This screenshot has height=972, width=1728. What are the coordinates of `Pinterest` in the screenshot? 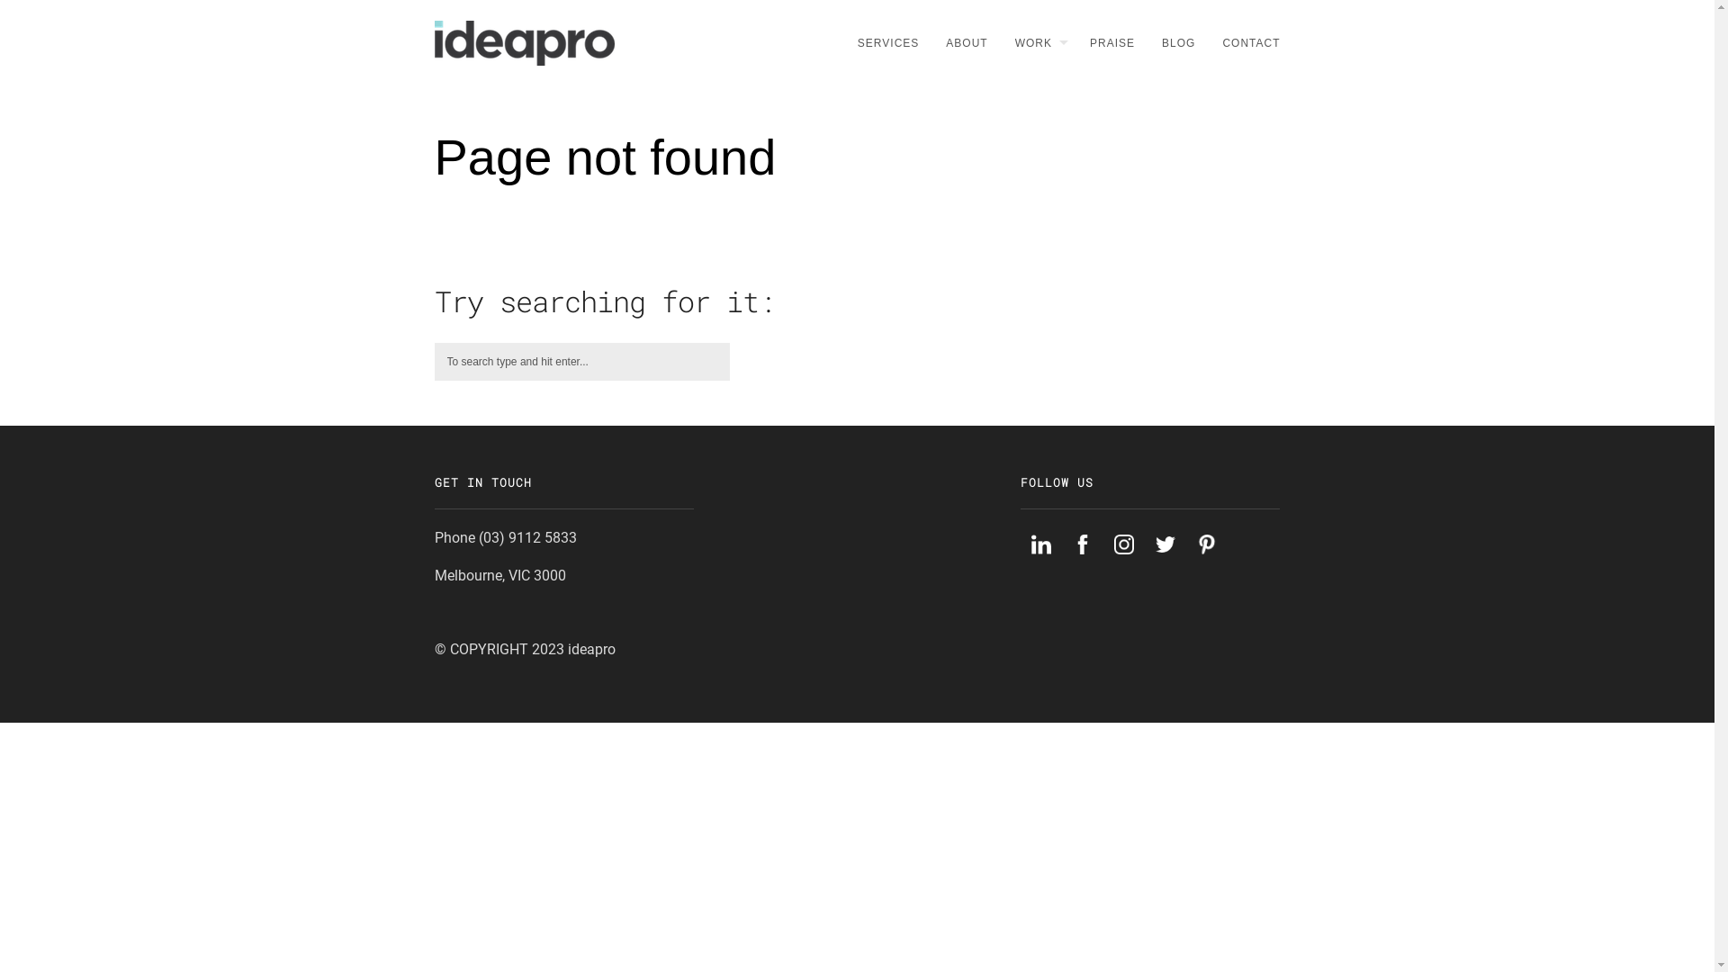 It's located at (1207, 560).